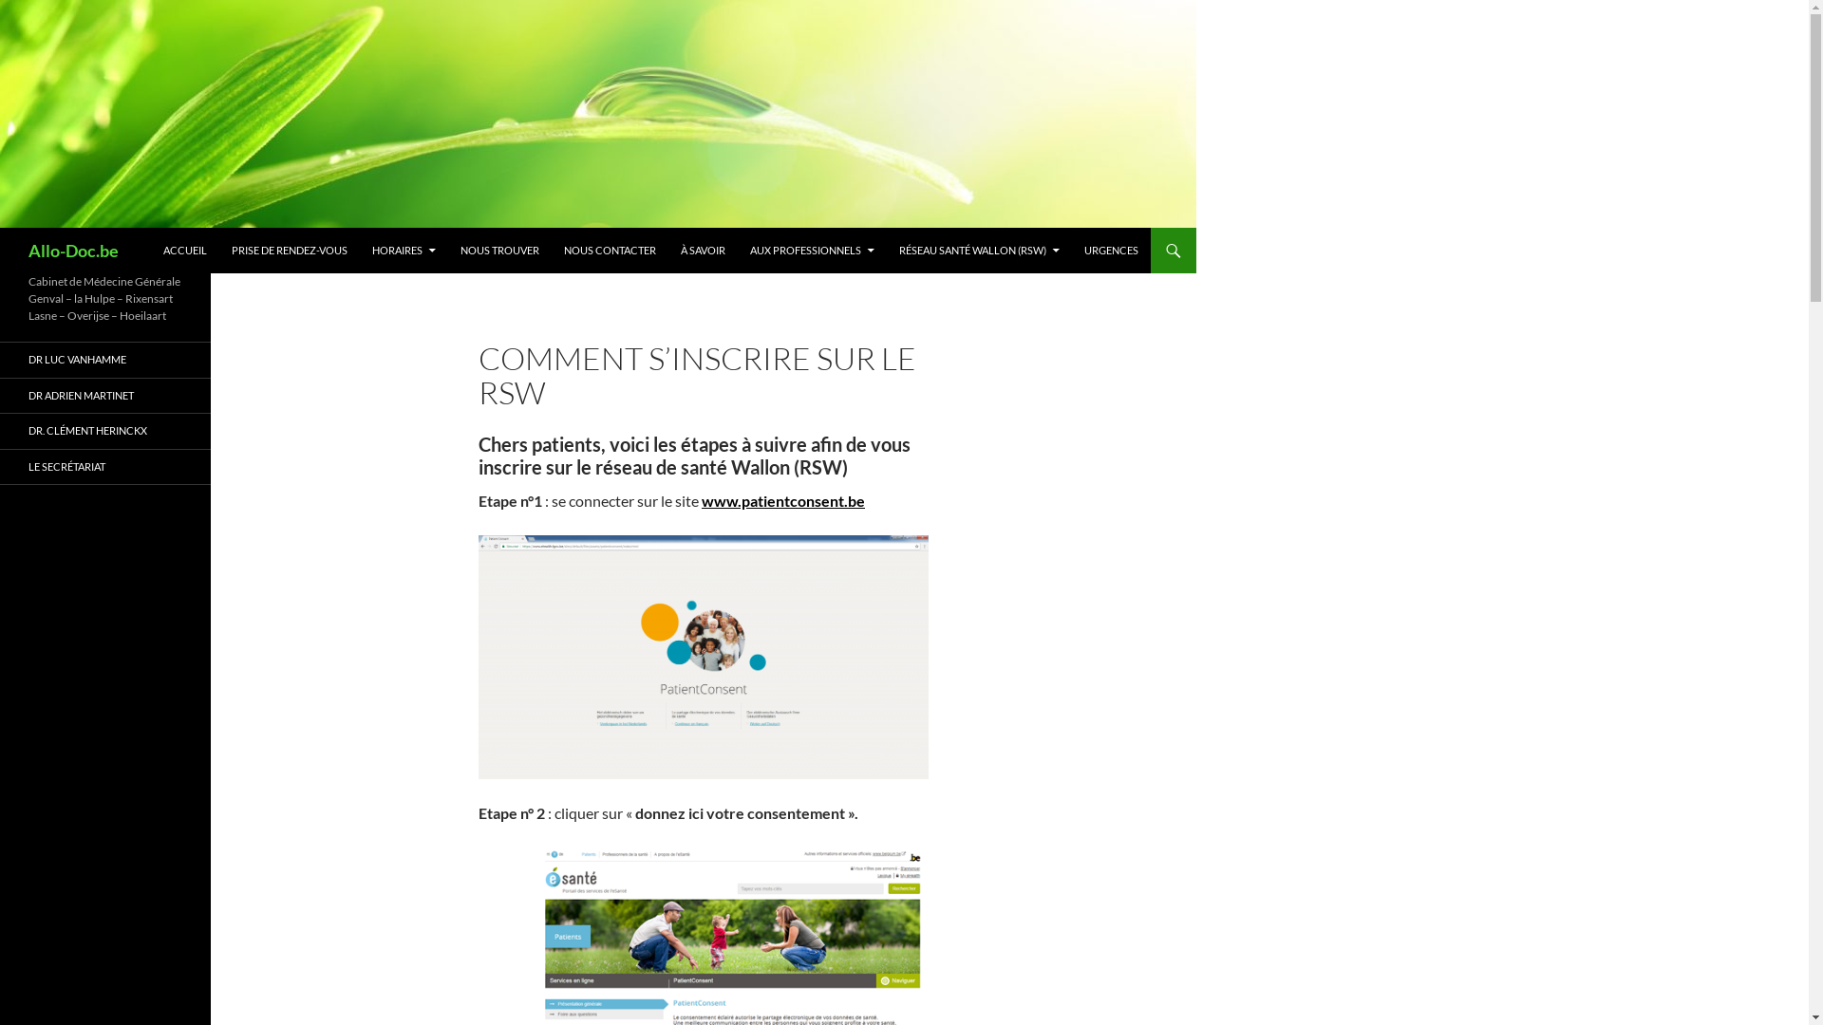  Describe the element at coordinates (783, 501) in the screenshot. I see `www.patientconsent.be` at that location.